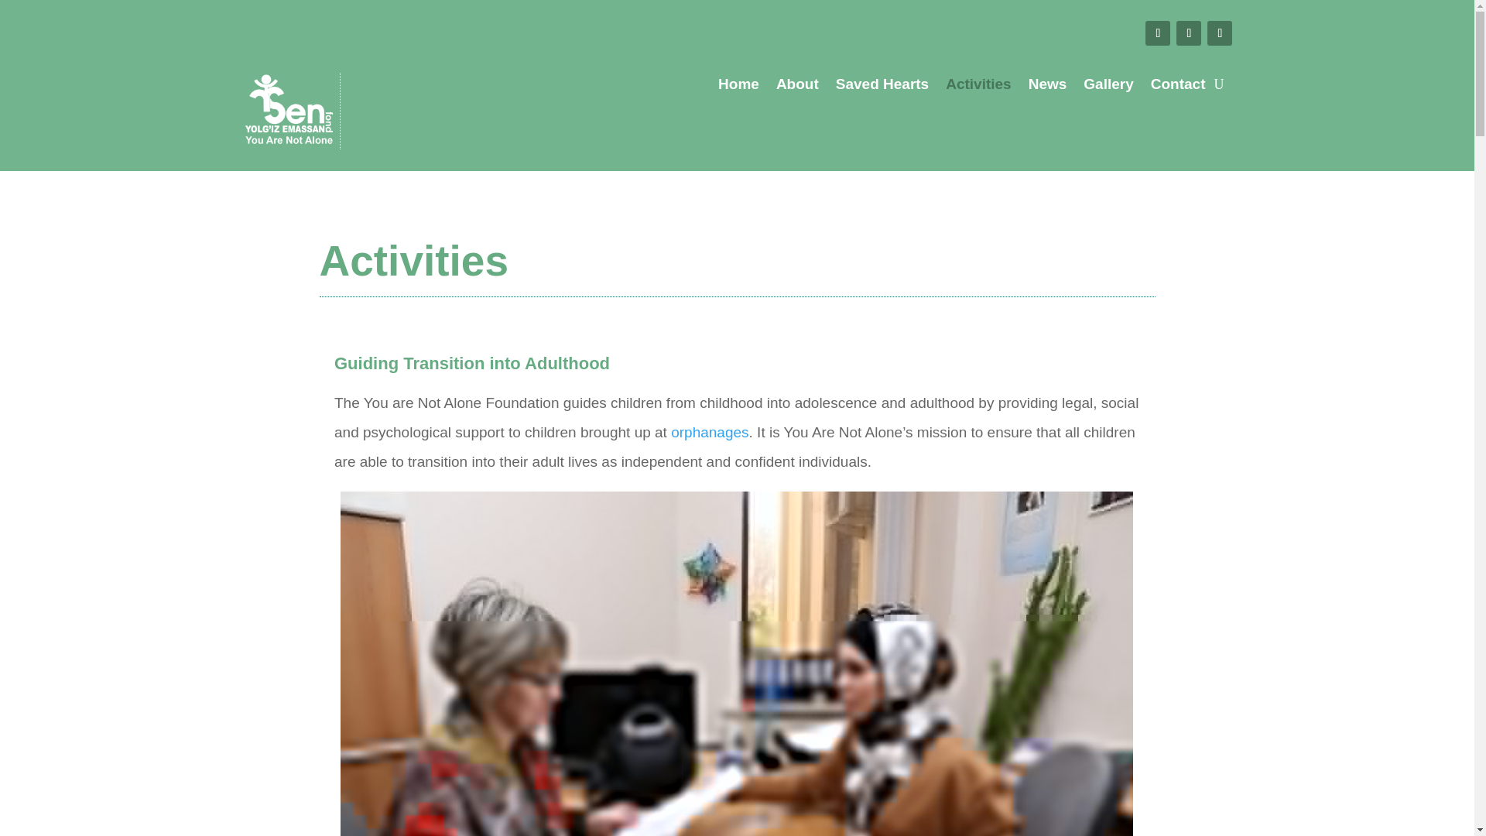  I want to click on Follow on Facebook, so click(1158, 33).